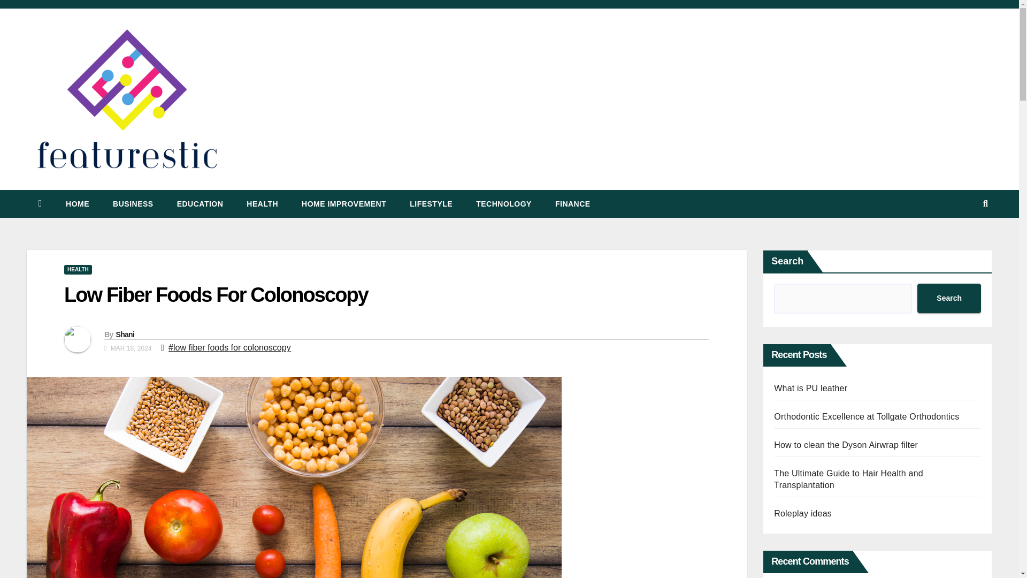 This screenshot has width=1027, height=578. Describe the element at coordinates (431, 204) in the screenshot. I see `LIFESTYLE` at that location.